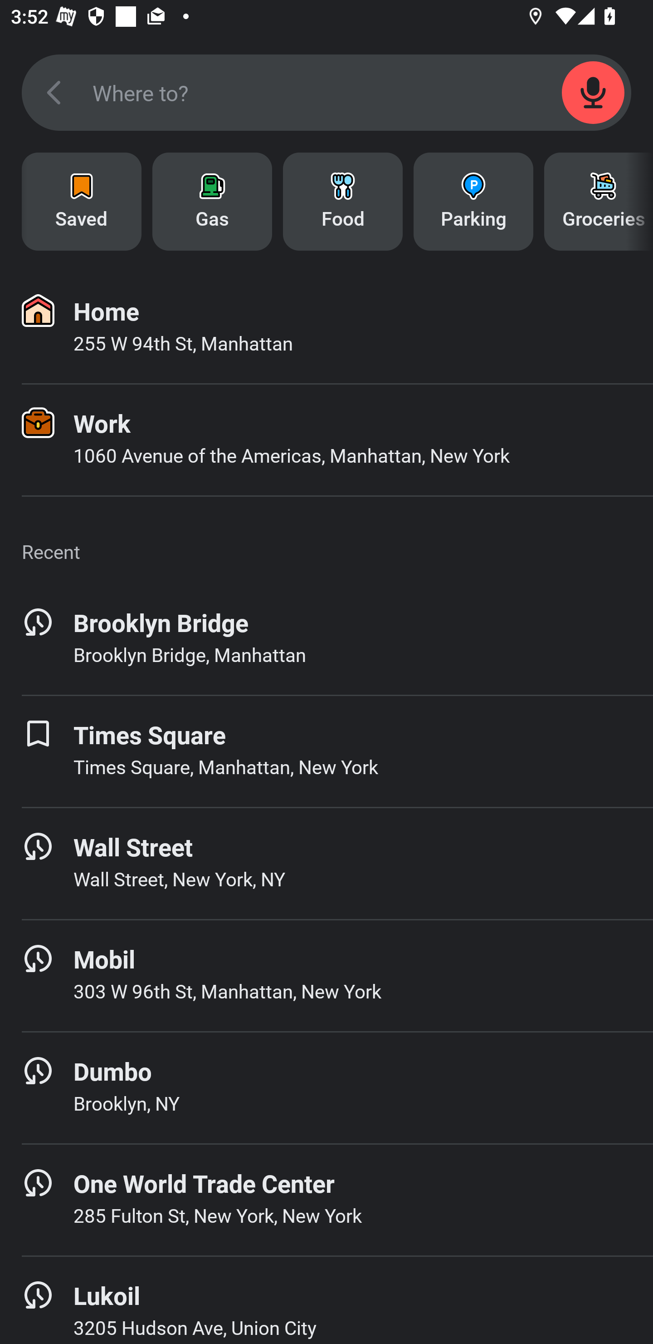 Image resolution: width=653 pixels, height=1344 pixels. What do you see at coordinates (326, 1300) in the screenshot?
I see `Lukoil 3205 Hudson Ave, Union City` at bounding box center [326, 1300].